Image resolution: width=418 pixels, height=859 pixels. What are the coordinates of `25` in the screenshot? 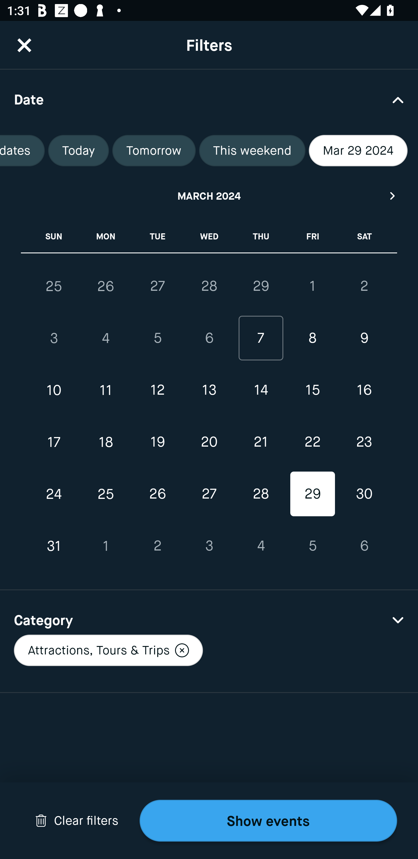 It's located at (54, 286).